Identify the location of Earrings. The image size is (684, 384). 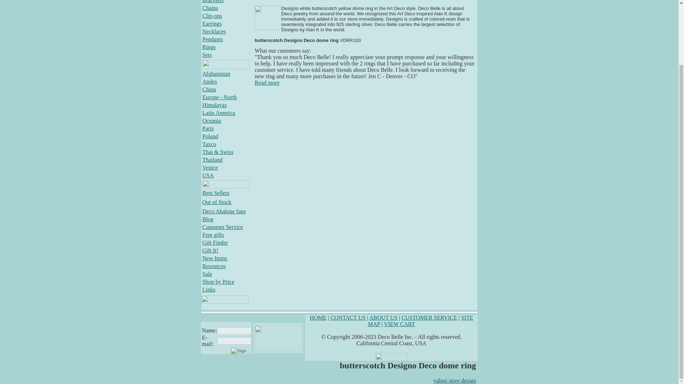
(212, 23).